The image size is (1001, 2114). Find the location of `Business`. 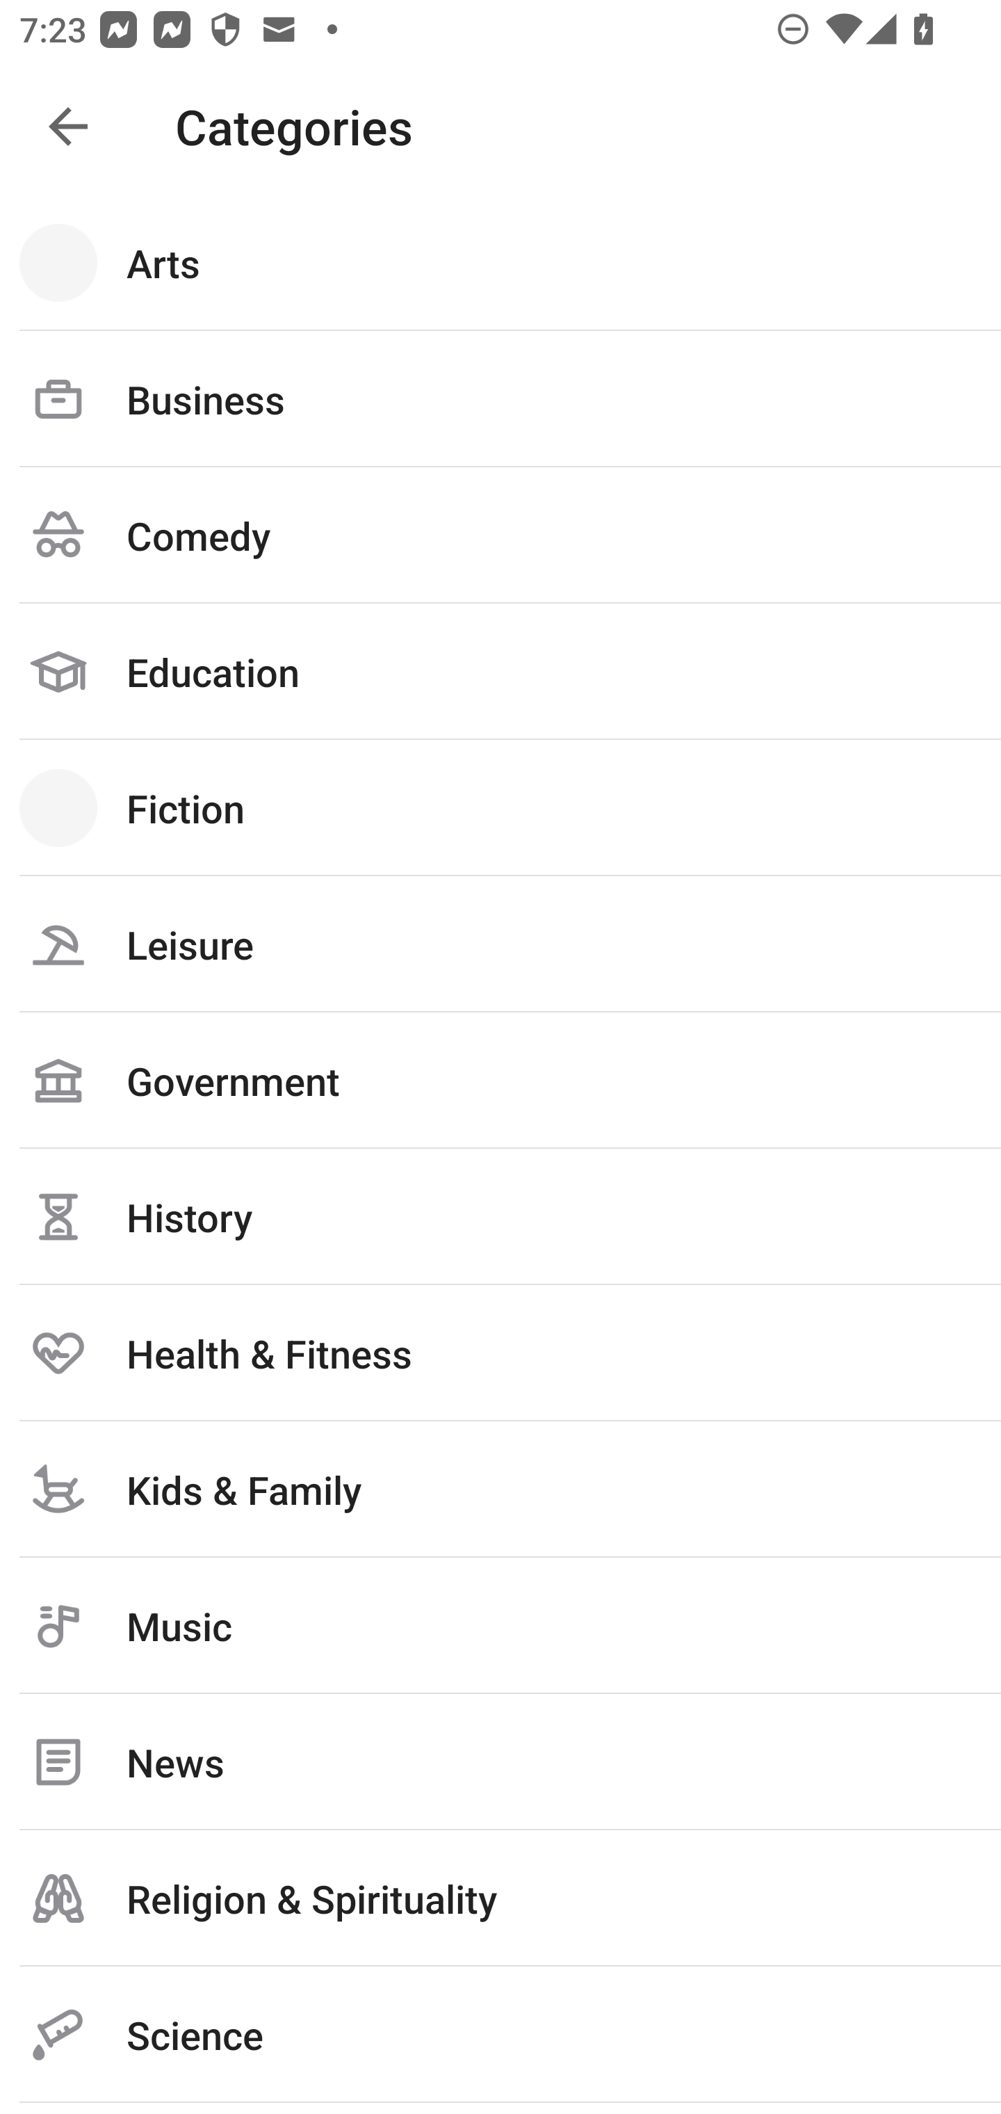

Business is located at coordinates (500, 399).